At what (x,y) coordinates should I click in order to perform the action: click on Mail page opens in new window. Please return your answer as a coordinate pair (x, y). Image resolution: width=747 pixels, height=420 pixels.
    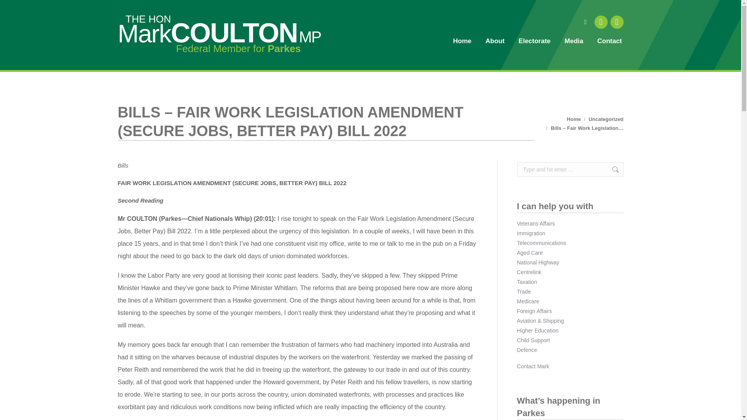
    Looking at the image, I should click on (616, 22).